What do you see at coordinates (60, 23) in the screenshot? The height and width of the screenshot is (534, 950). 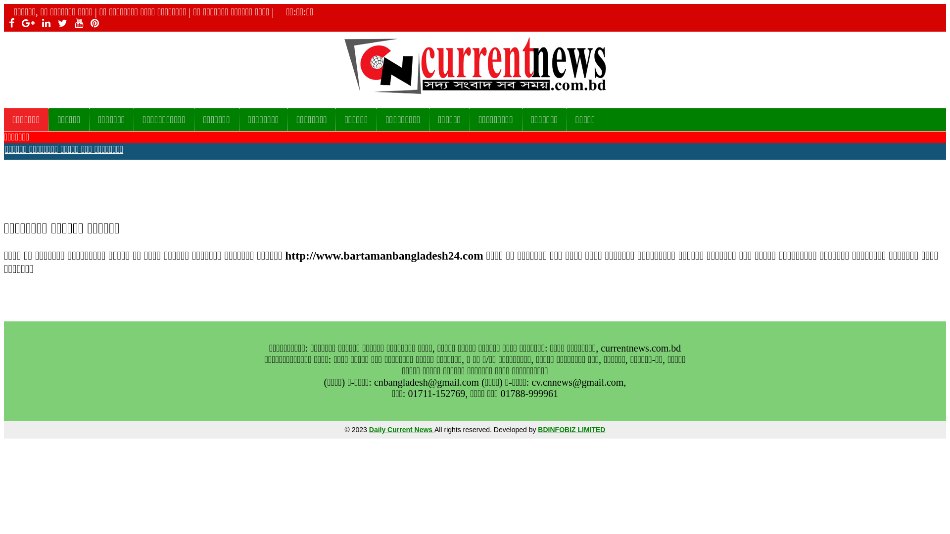 I see `twitter` at bounding box center [60, 23].